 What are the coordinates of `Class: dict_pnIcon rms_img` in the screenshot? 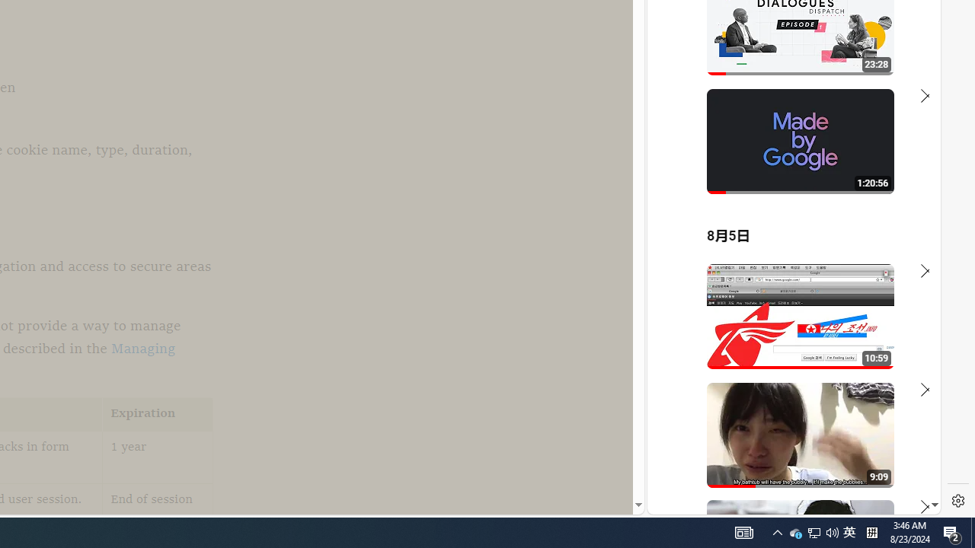 It's located at (783, 502).